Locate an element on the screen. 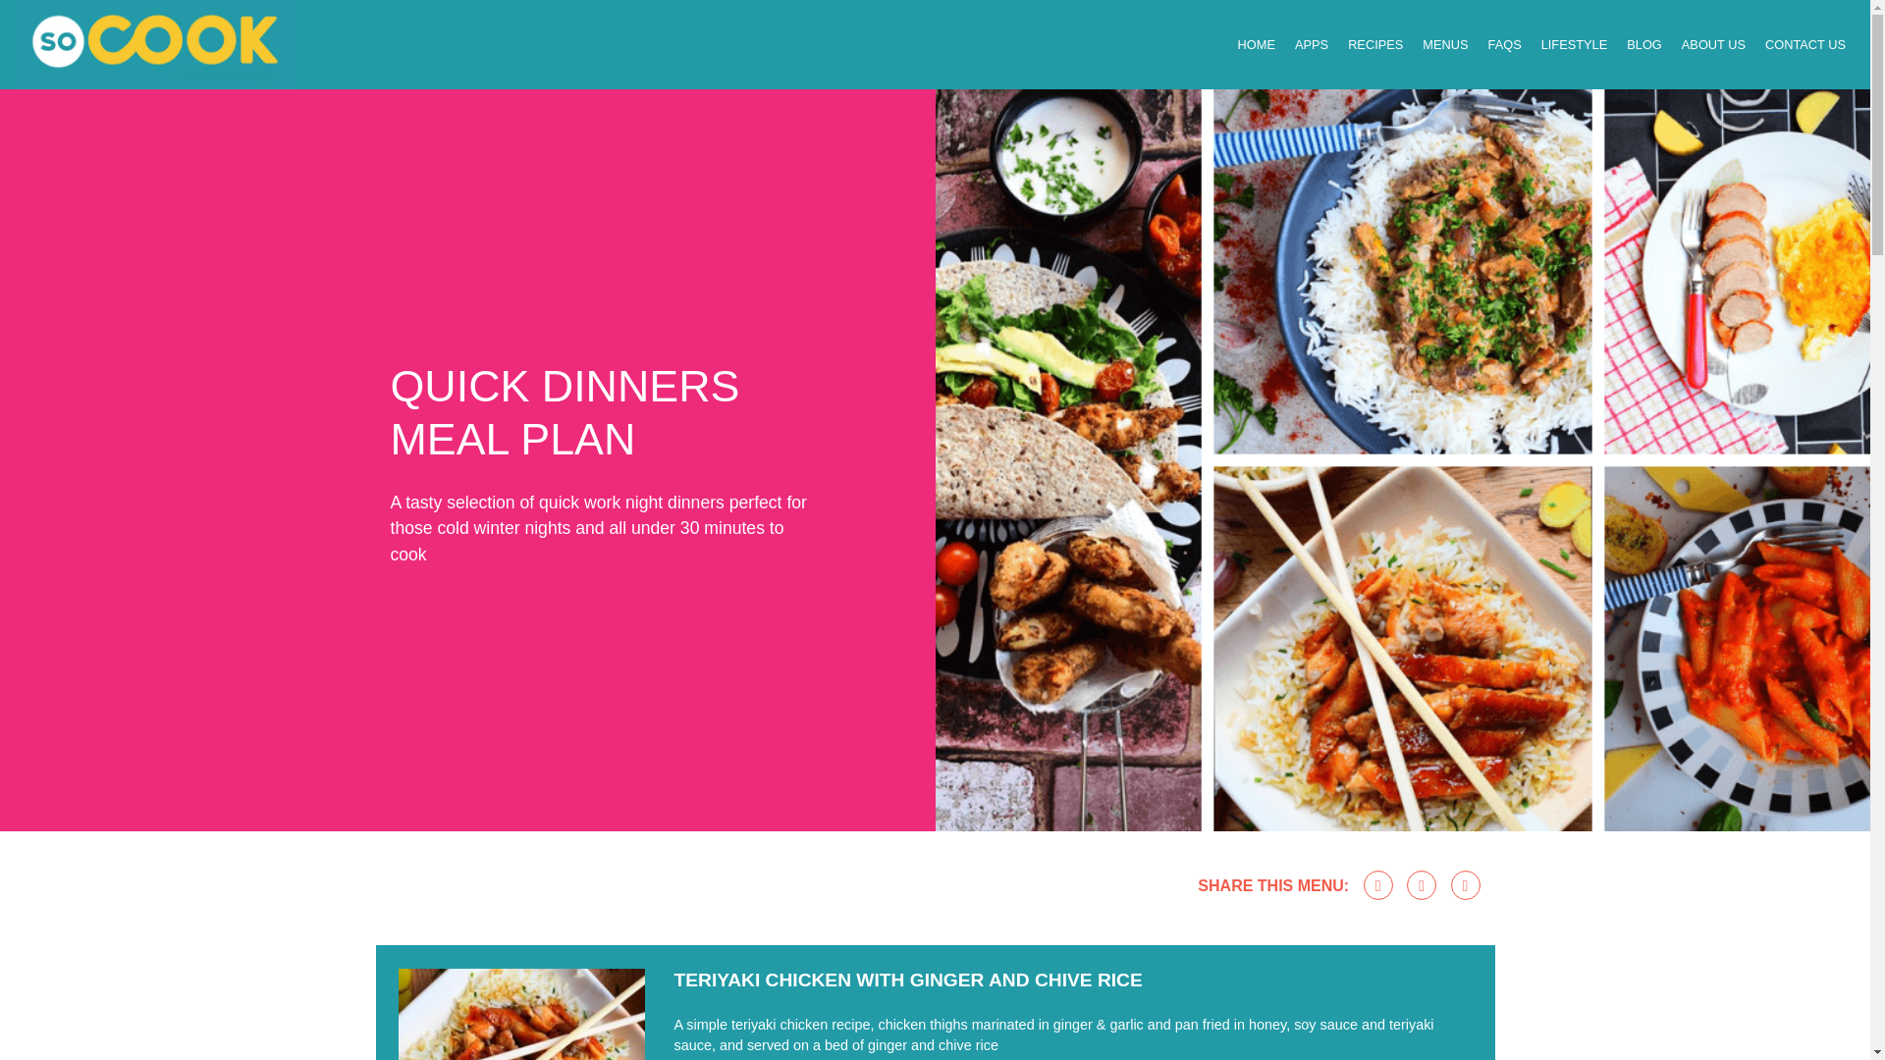  Menus is located at coordinates (1445, 43).